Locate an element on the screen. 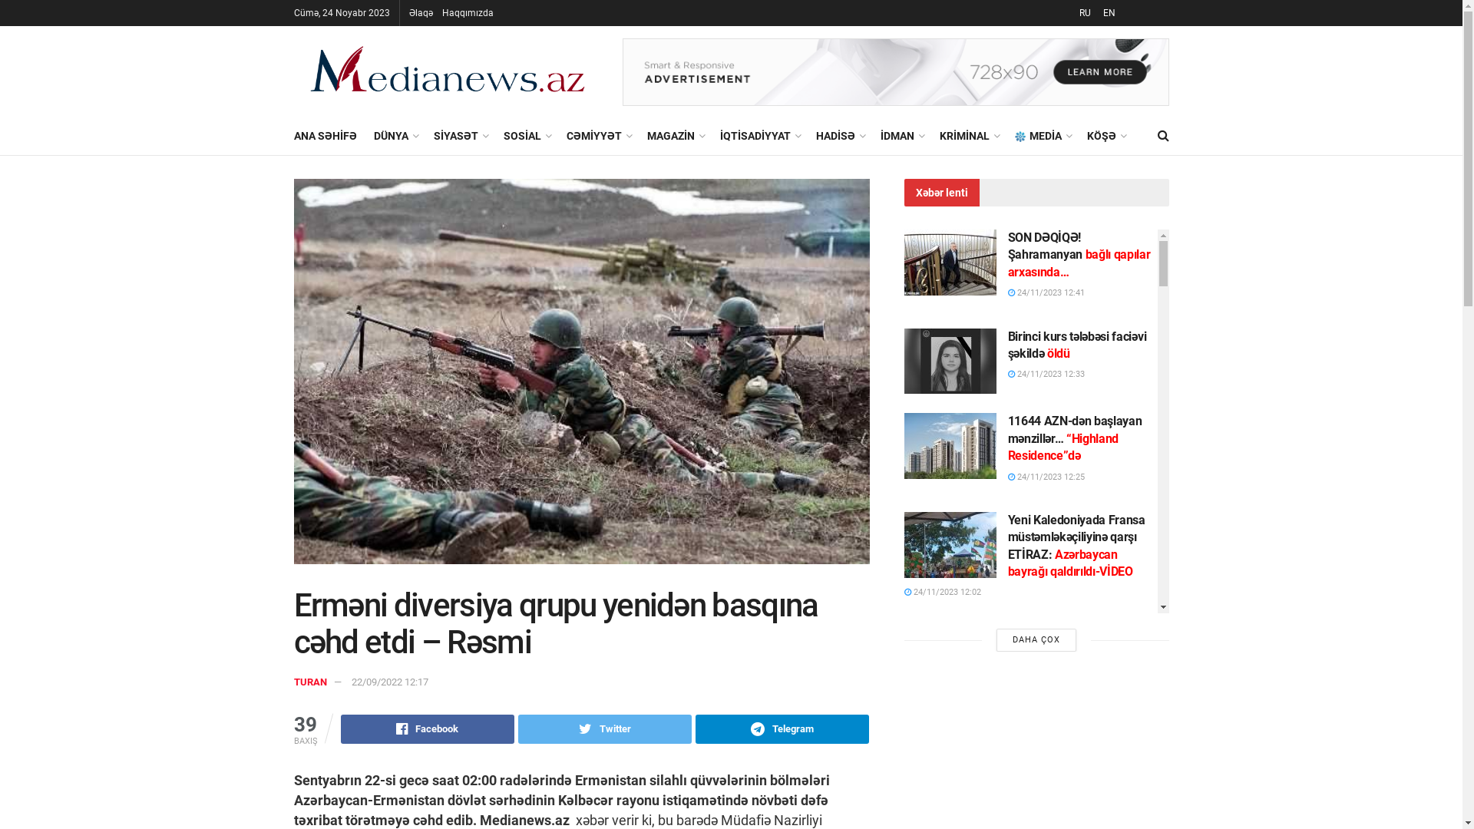  EN is located at coordinates (1108, 13).